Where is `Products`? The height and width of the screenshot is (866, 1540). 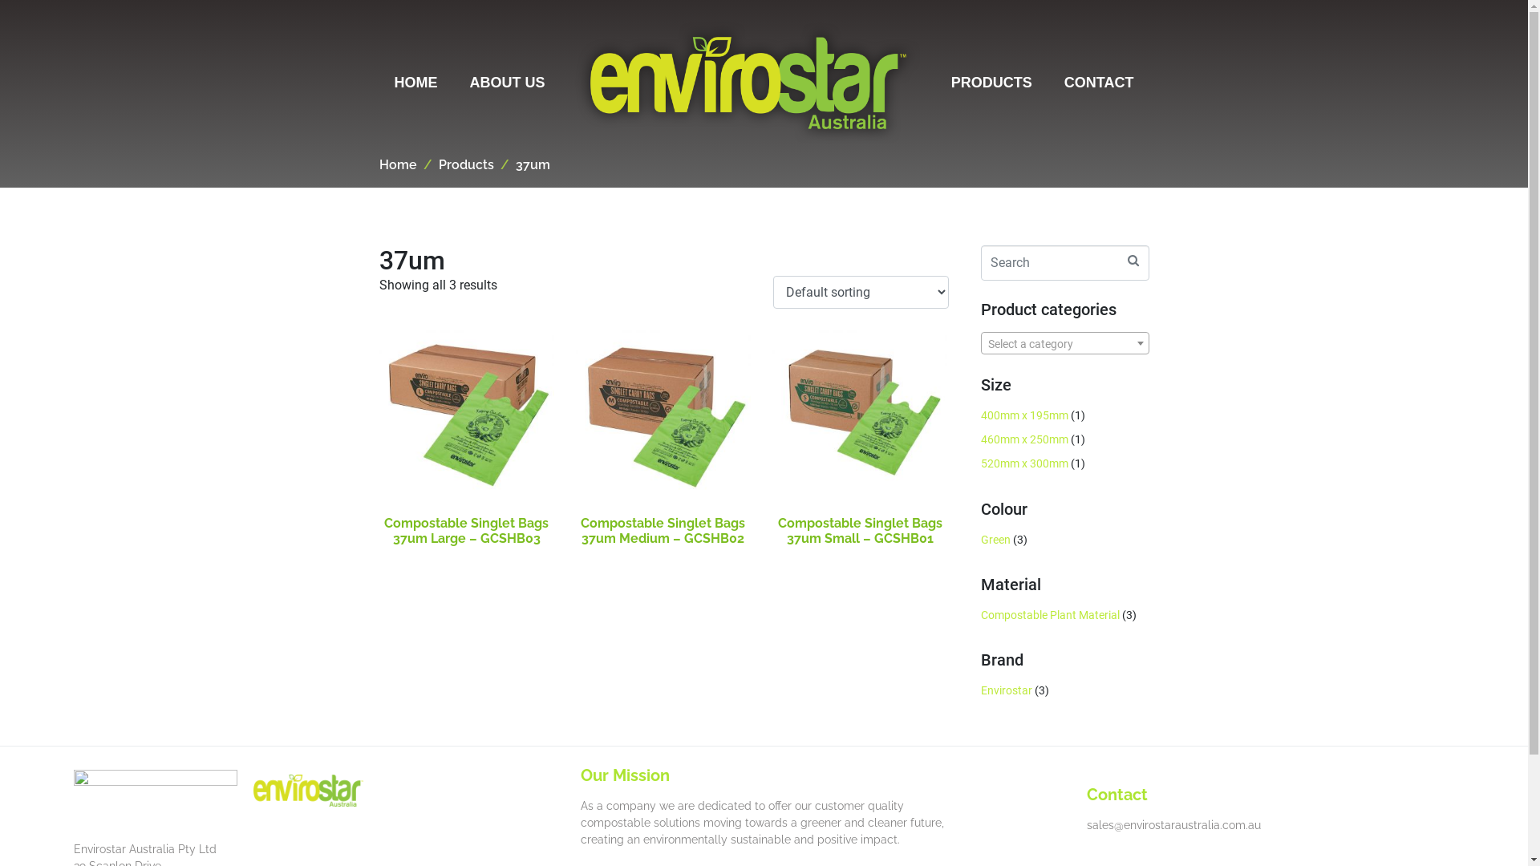 Products is located at coordinates (465, 165).